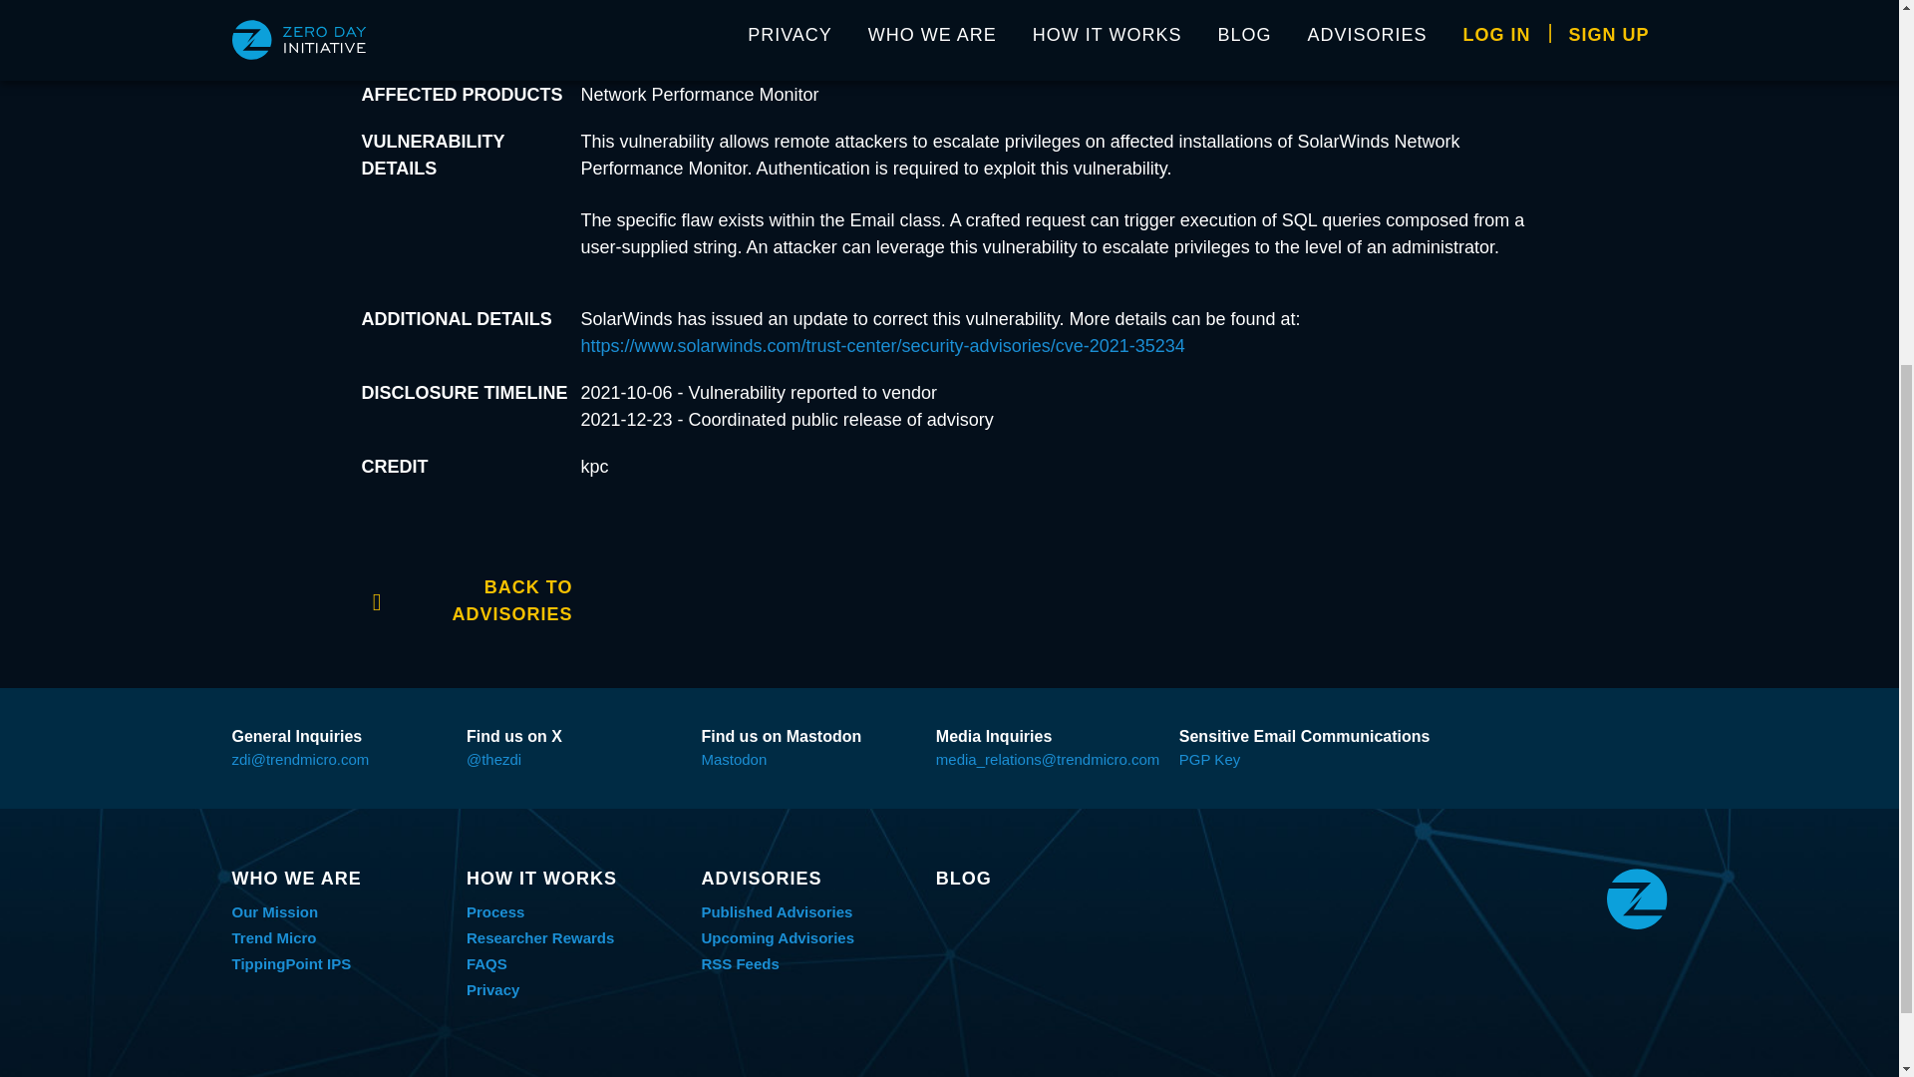 The image size is (1914, 1077). I want to click on Privacy, so click(492, 989).